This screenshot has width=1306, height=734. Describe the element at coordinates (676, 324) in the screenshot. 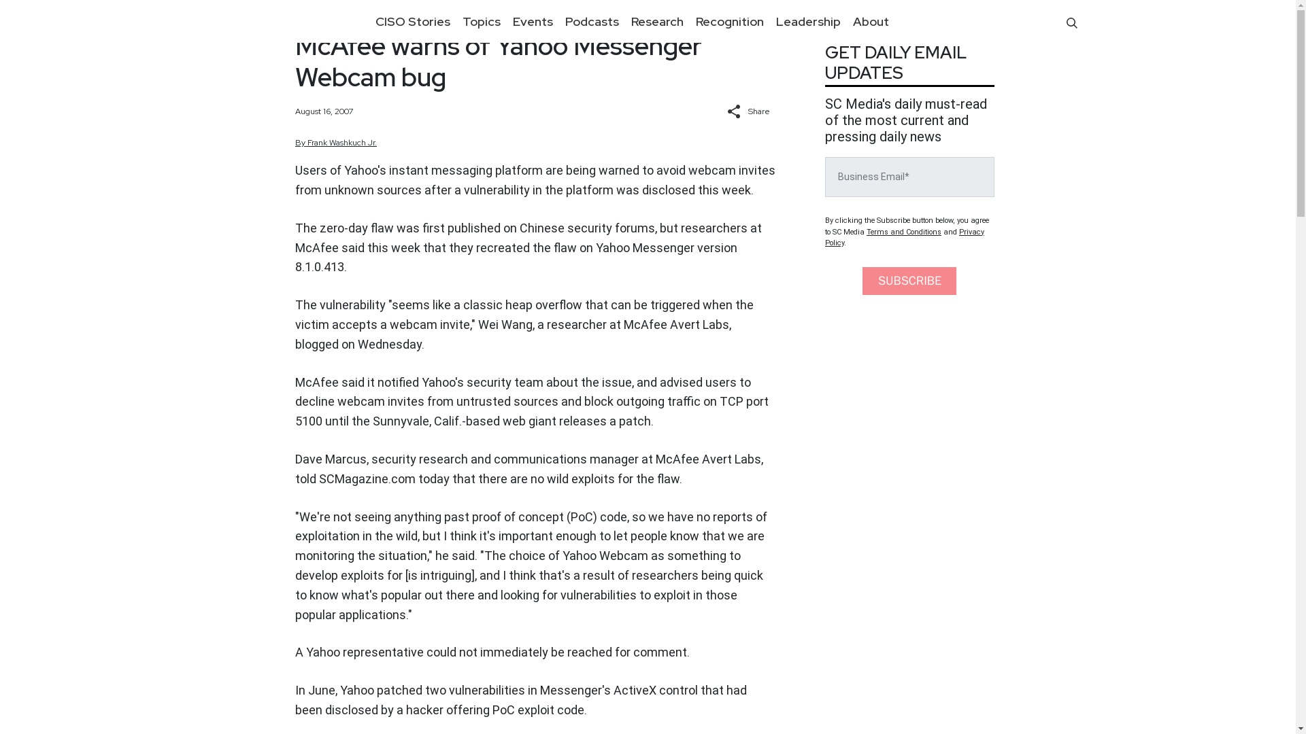

I see `McAfee Avert Labs` at that location.